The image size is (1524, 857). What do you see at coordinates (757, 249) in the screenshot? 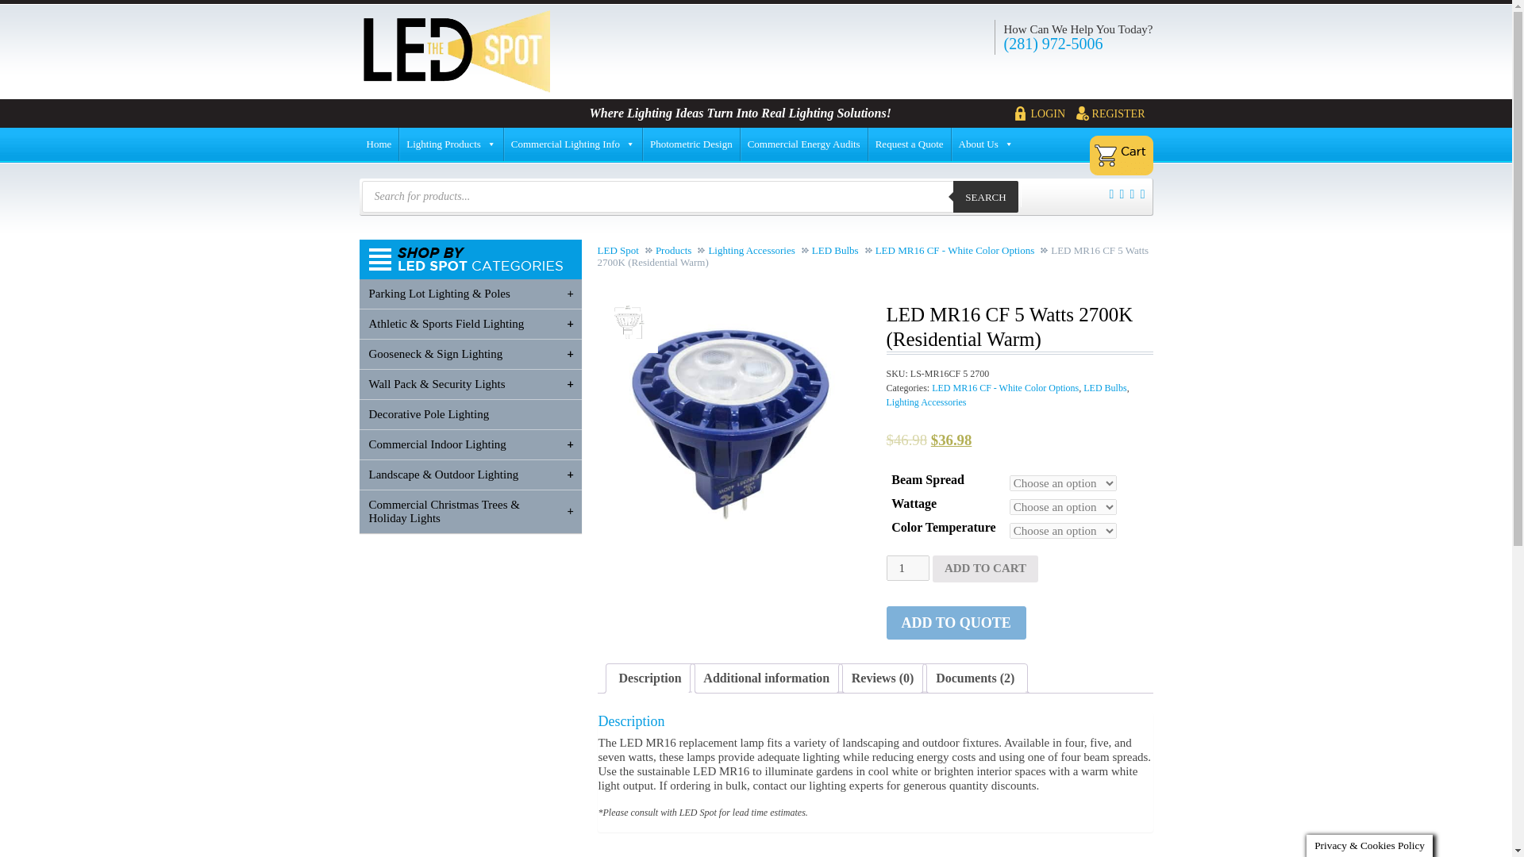
I see `Go to the Lighting Accessories Category archives.` at bounding box center [757, 249].